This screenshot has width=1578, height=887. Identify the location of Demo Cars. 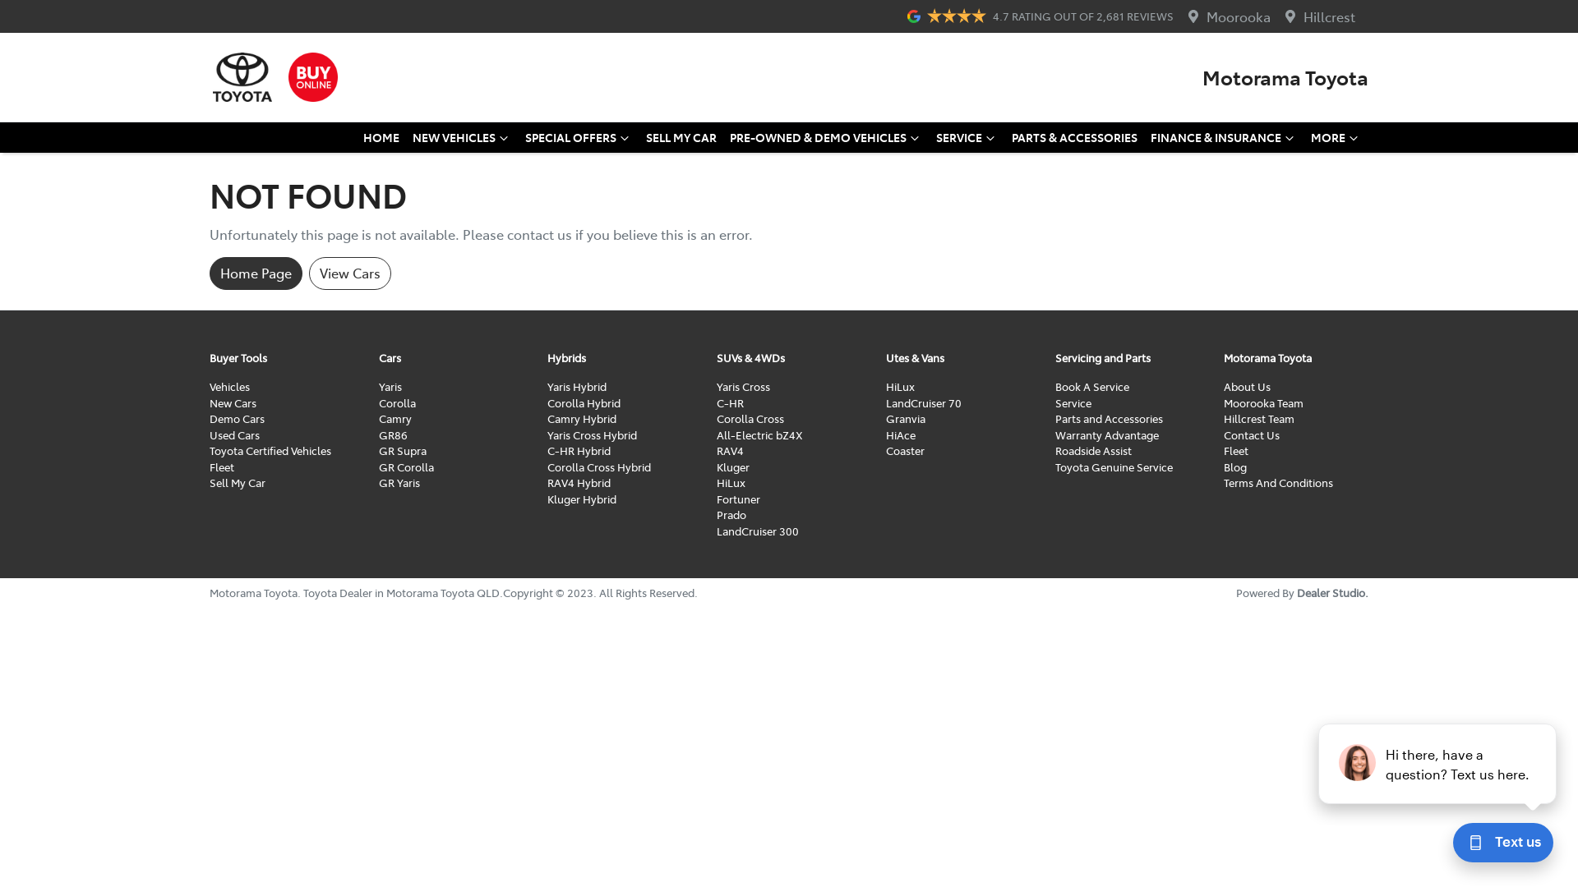
(237, 419).